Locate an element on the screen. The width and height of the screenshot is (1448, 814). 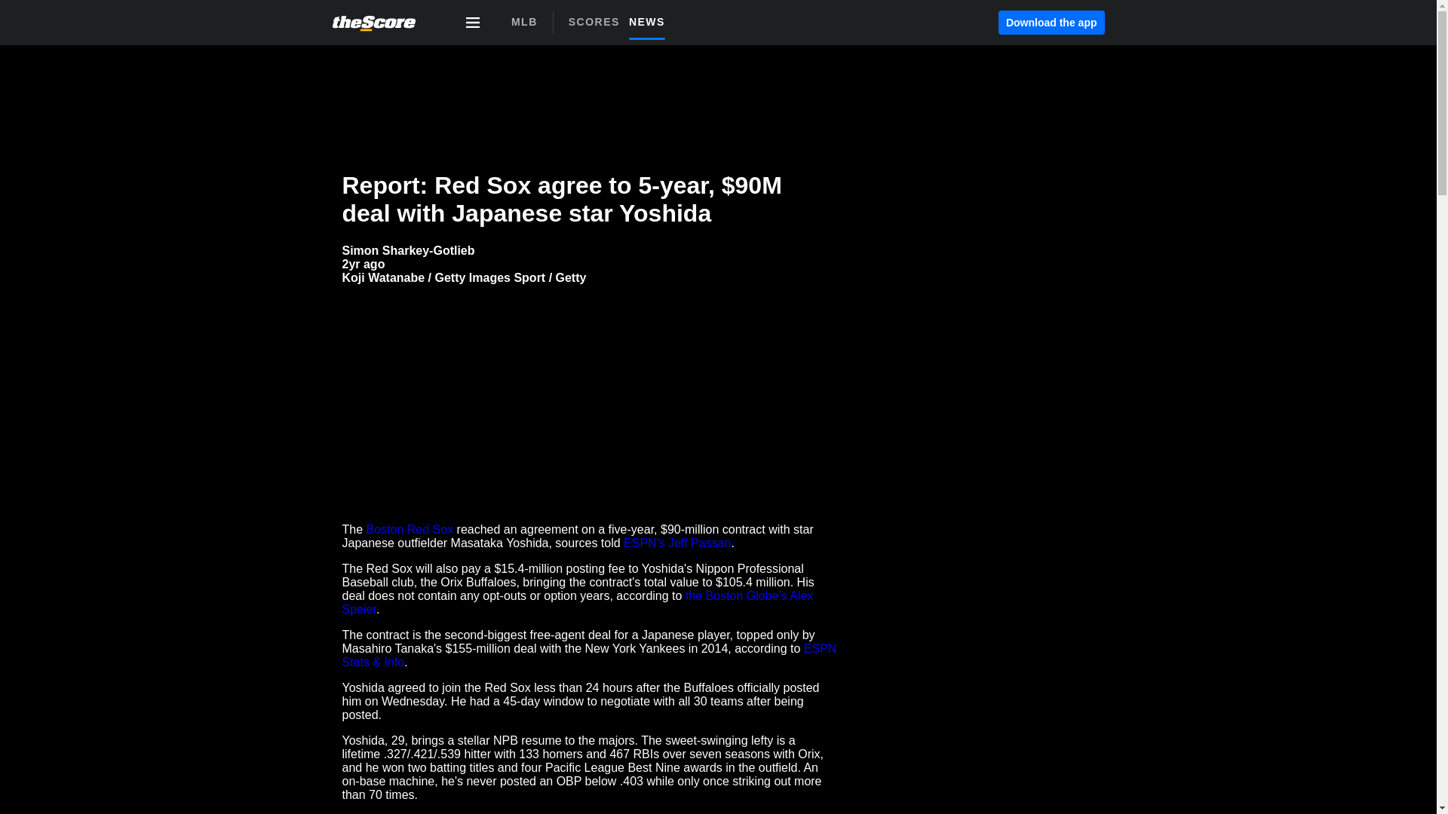
the Boston Globe's Alex Speier is located at coordinates (621, 26).